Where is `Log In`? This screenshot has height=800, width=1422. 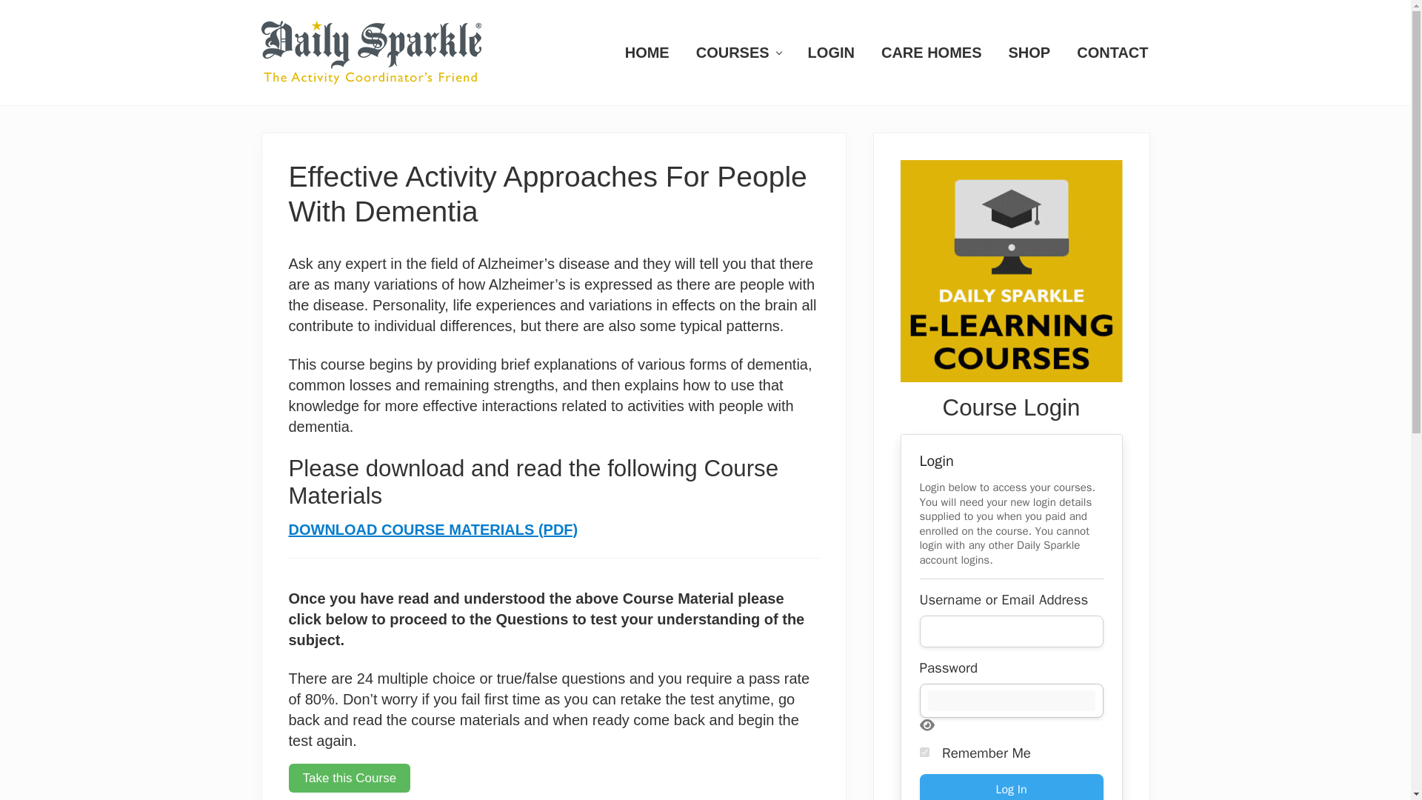
Log In is located at coordinates (1012, 787).